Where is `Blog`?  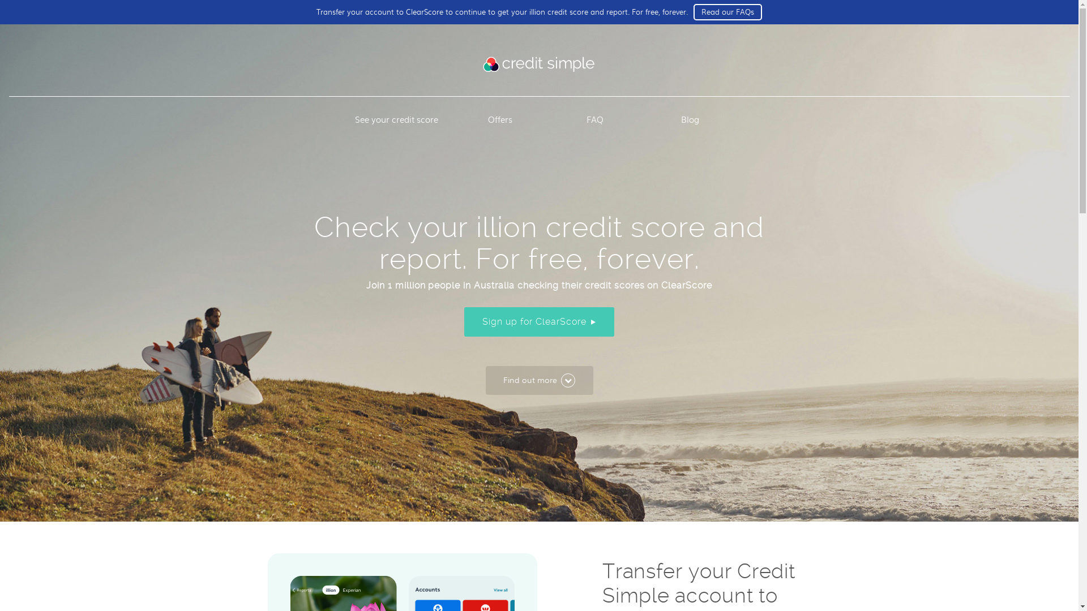 Blog is located at coordinates (690, 119).